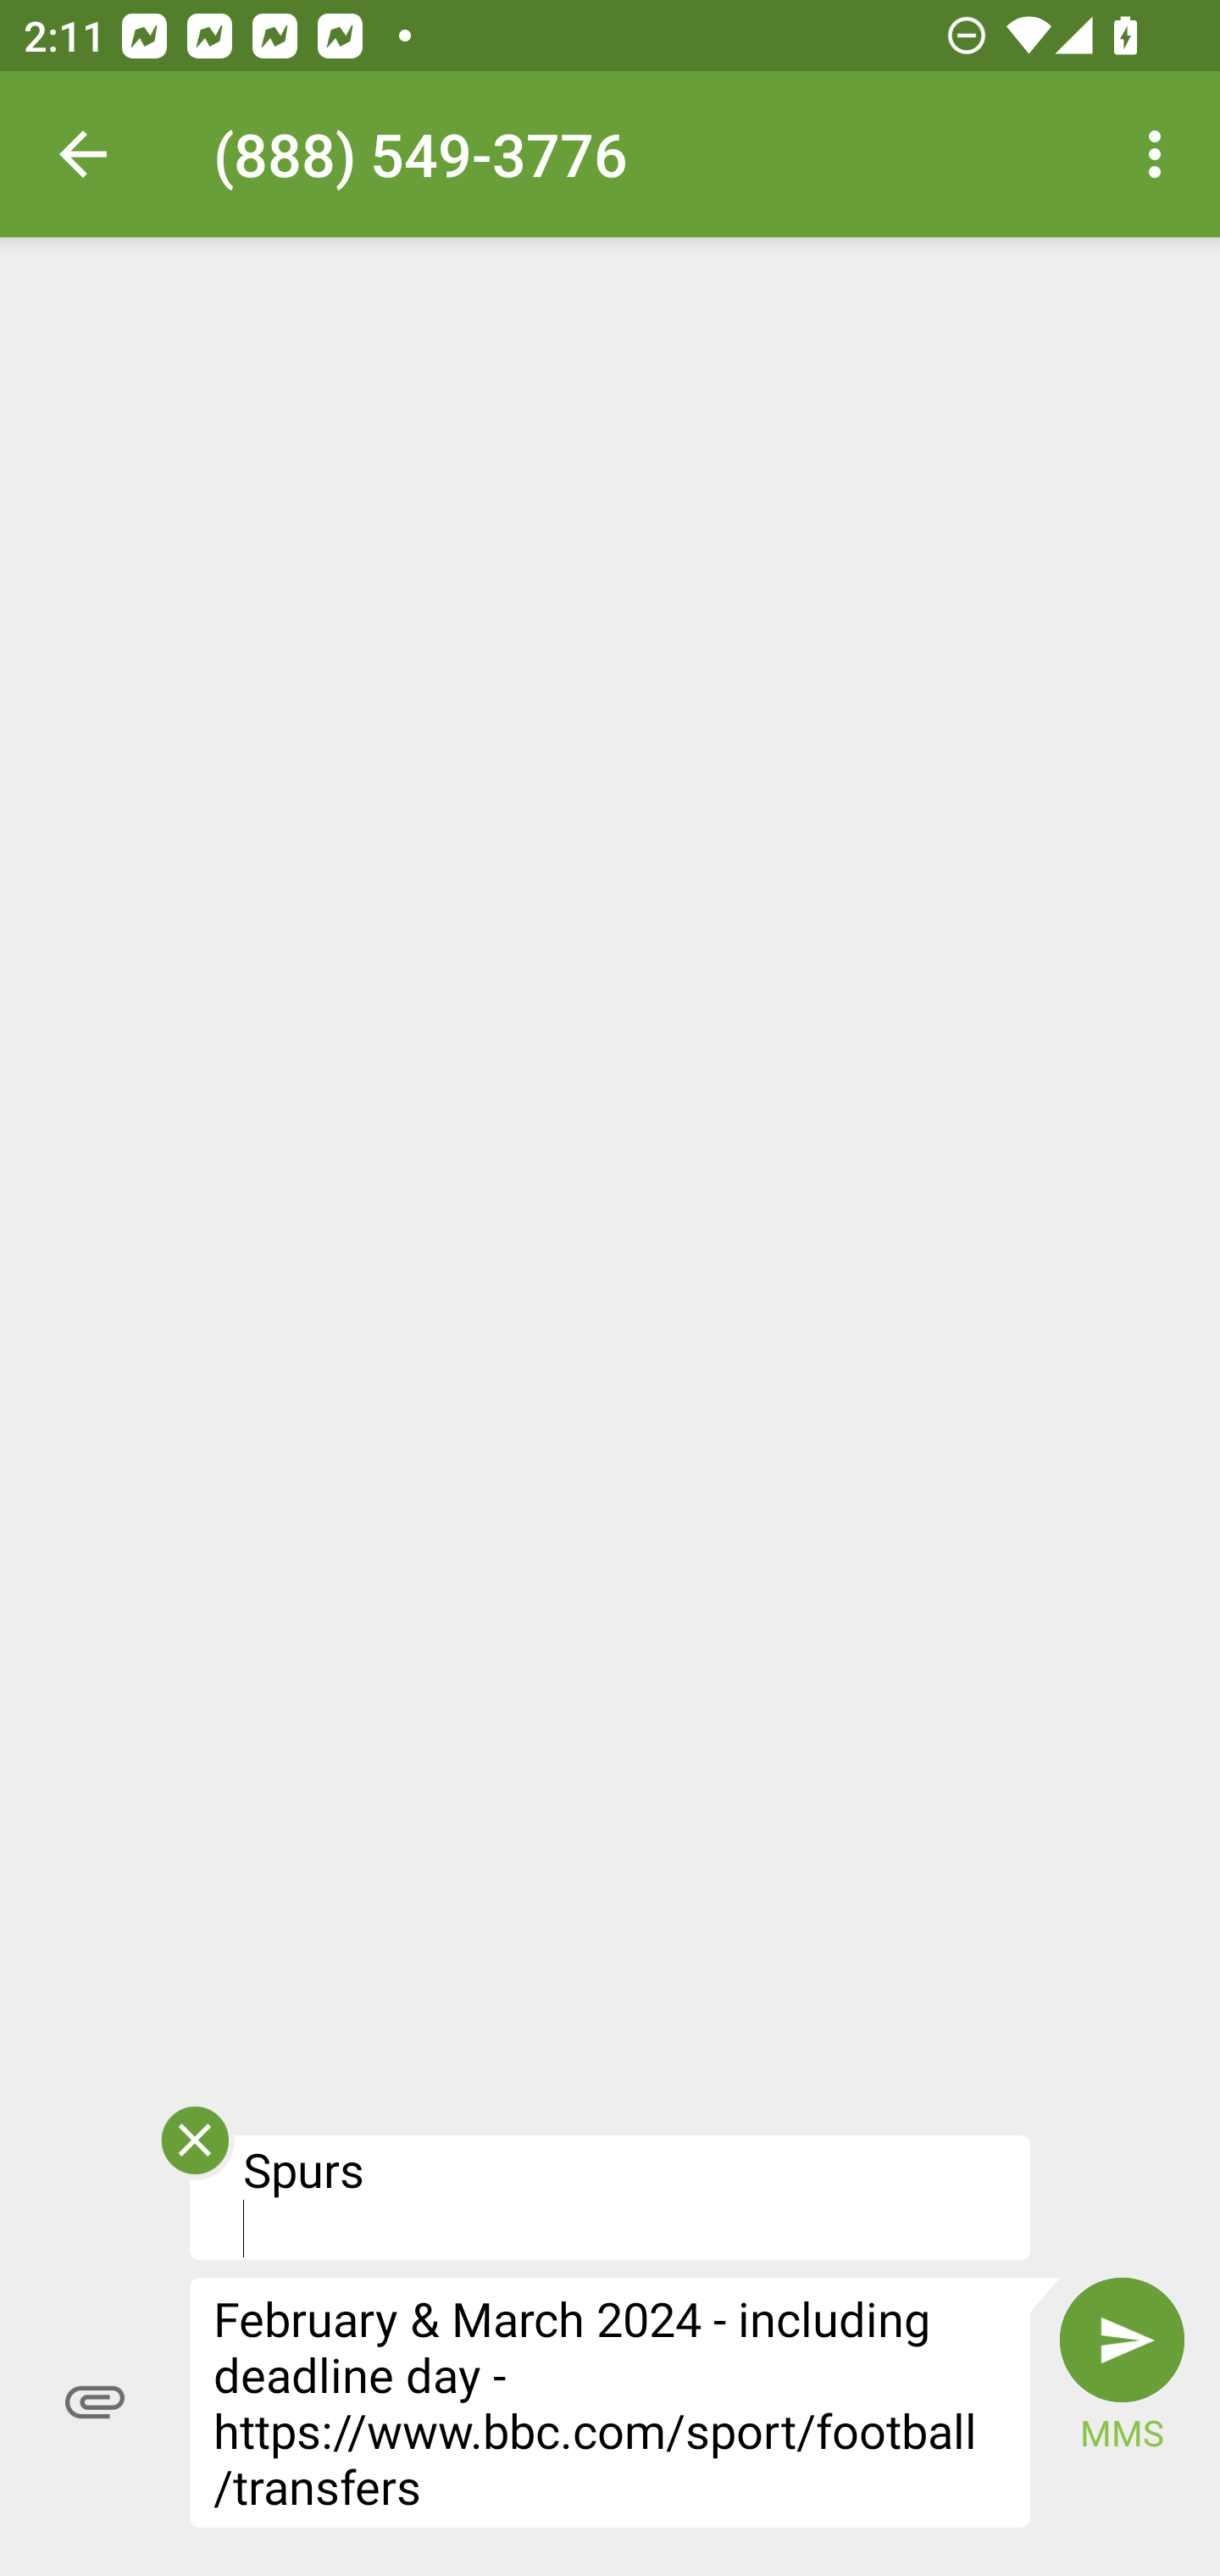  What do you see at coordinates (1122, 2340) in the screenshot?
I see `Send Message` at bounding box center [1122, 2340].